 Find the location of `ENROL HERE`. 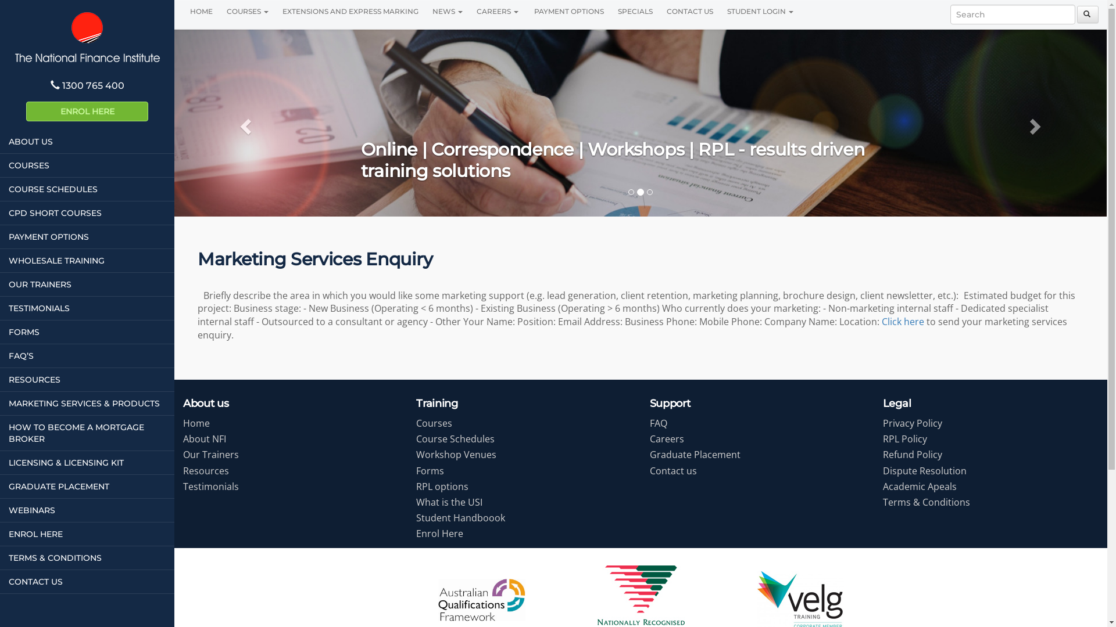

ENROL HERE is located at coordinates (87, 534).